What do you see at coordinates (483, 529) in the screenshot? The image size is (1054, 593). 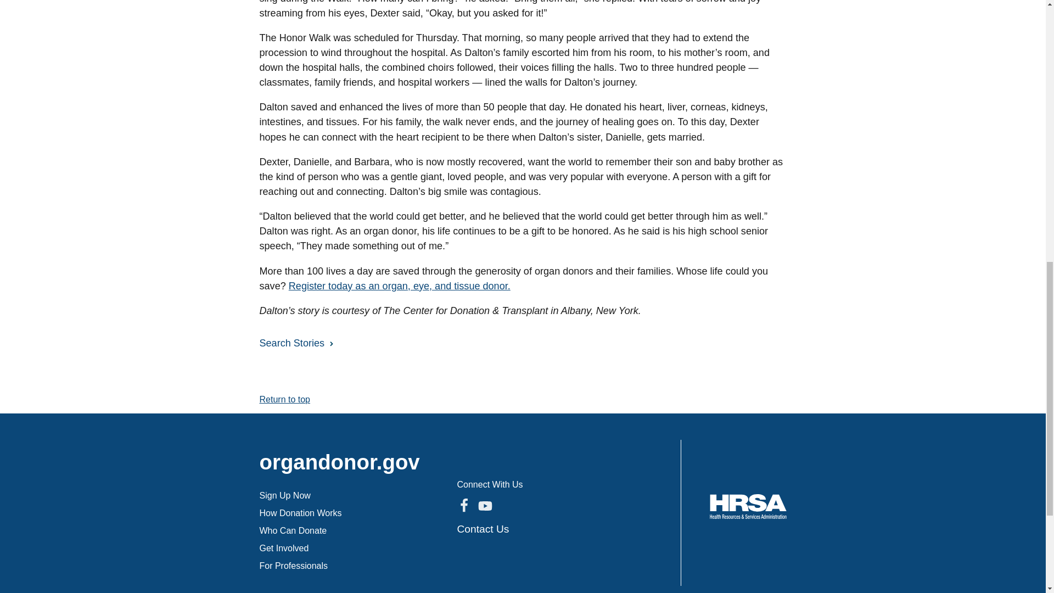 I see `Contact Us` at bounding box center [483, 529].